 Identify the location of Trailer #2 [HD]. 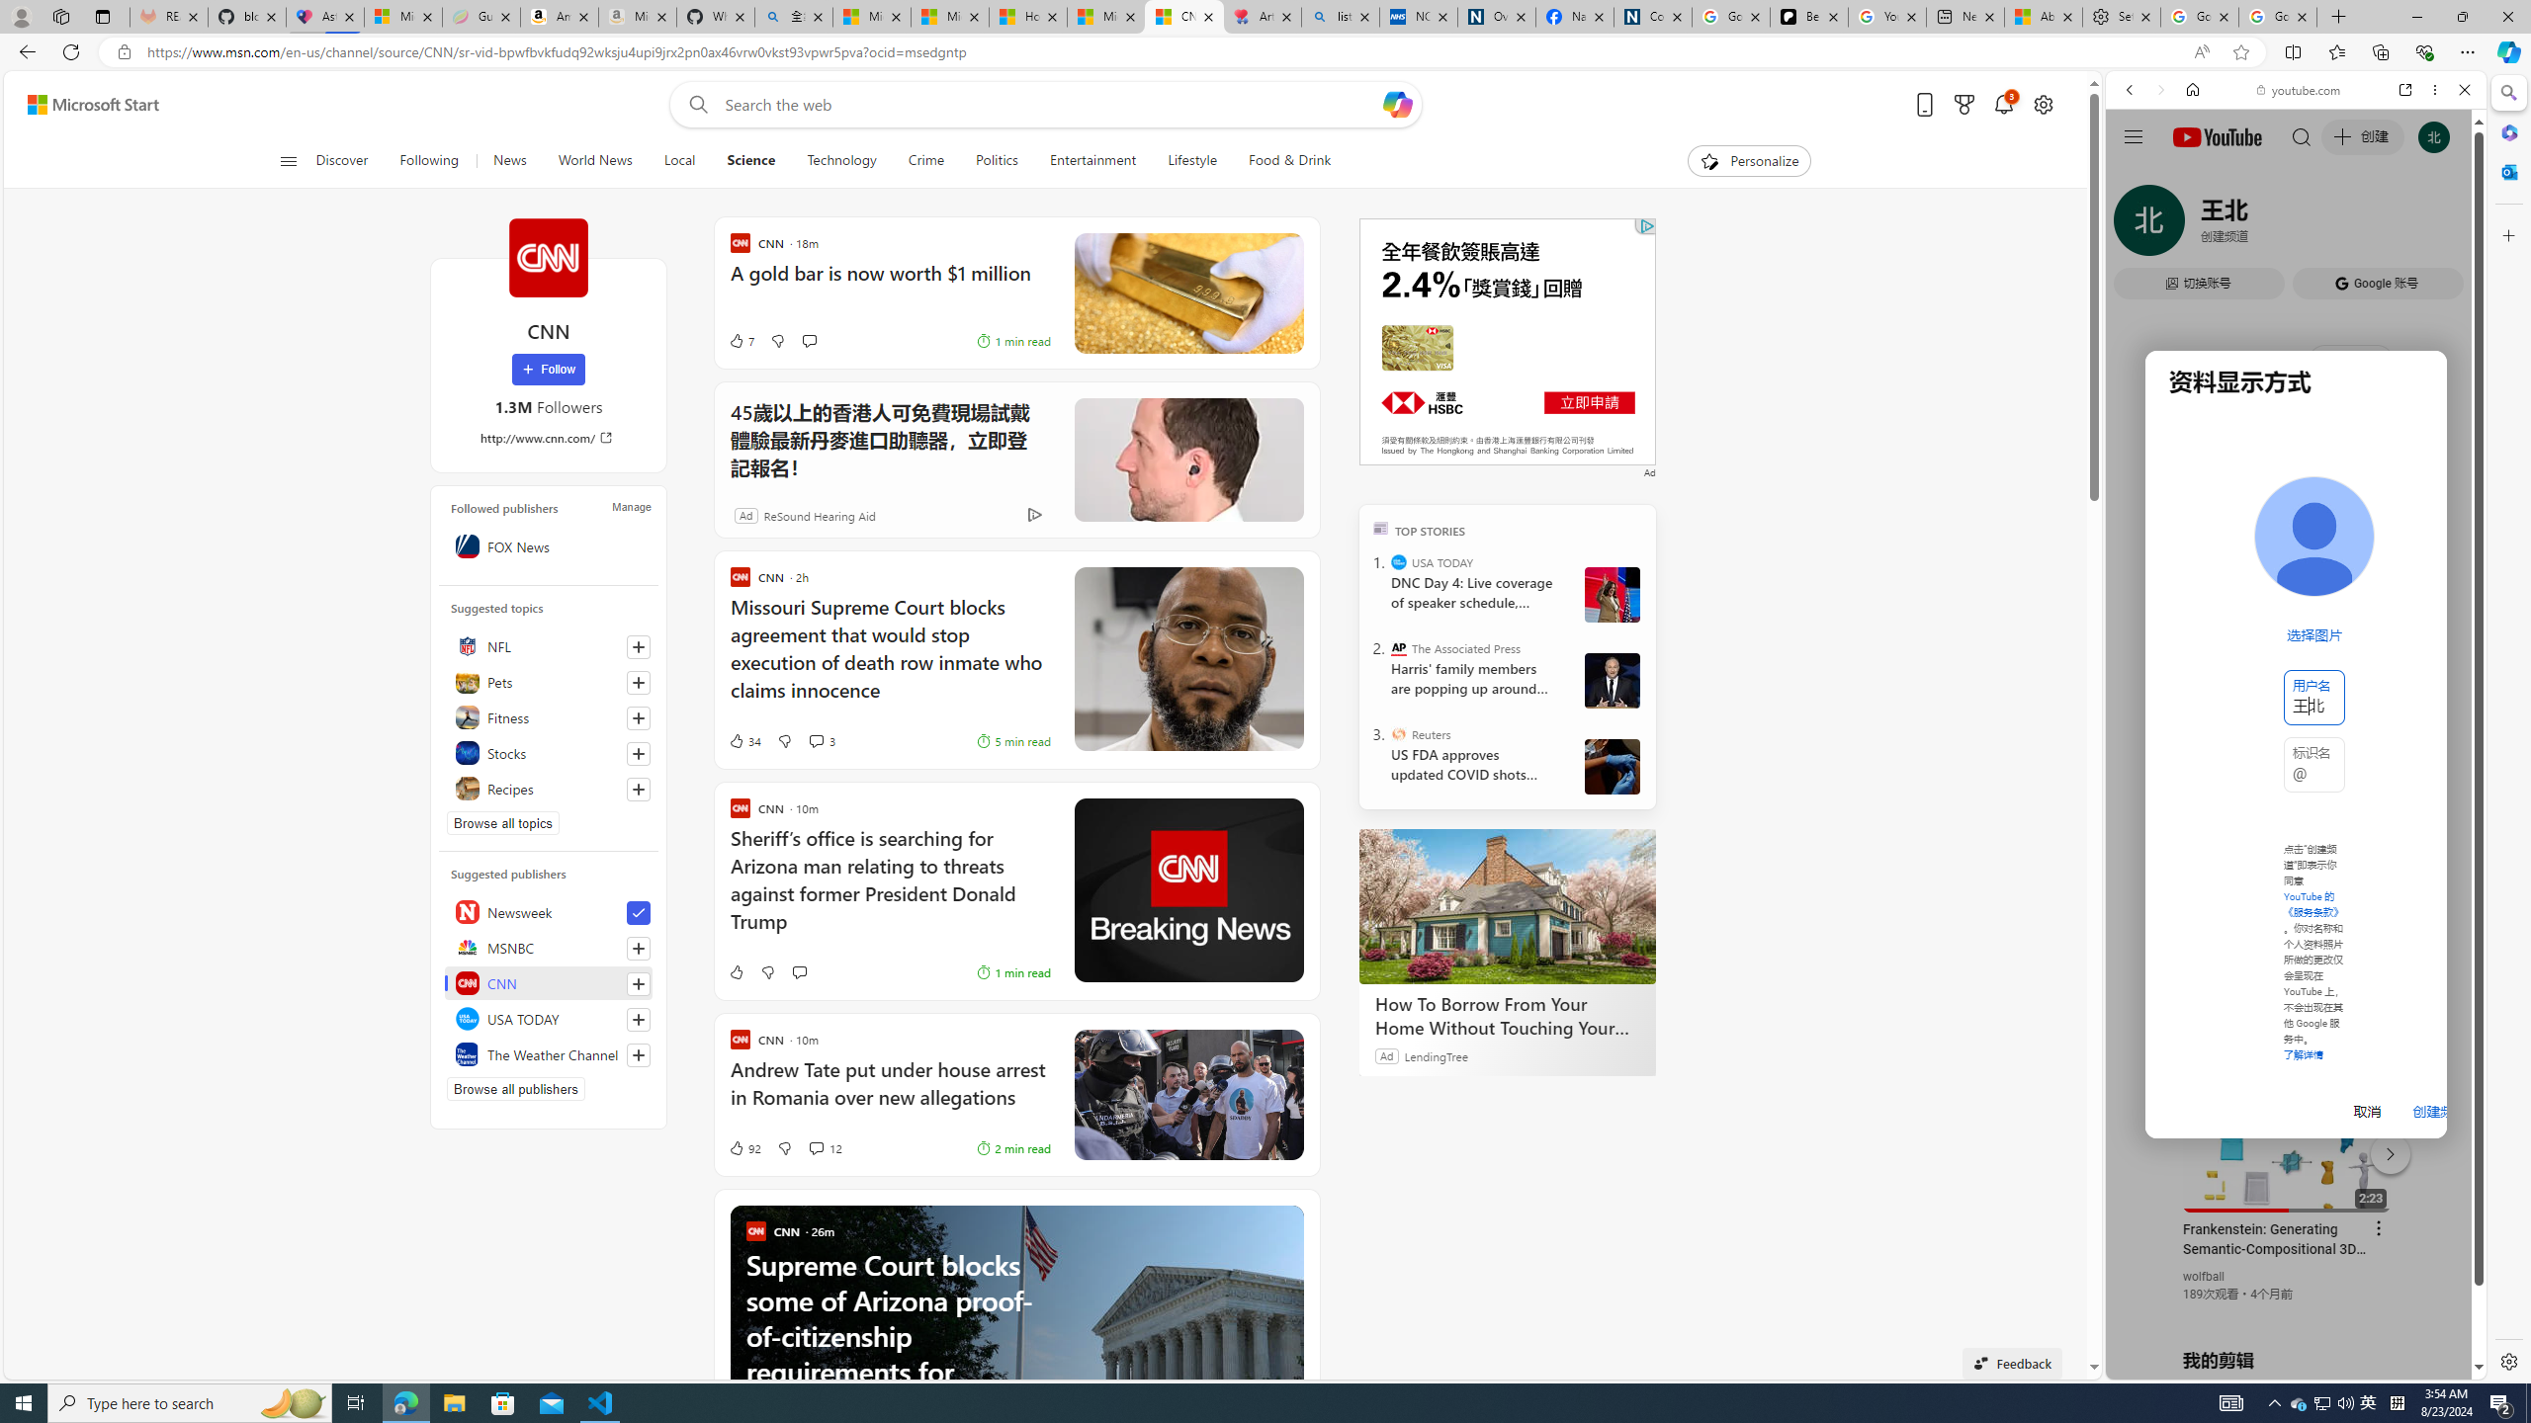
(2296, 587).